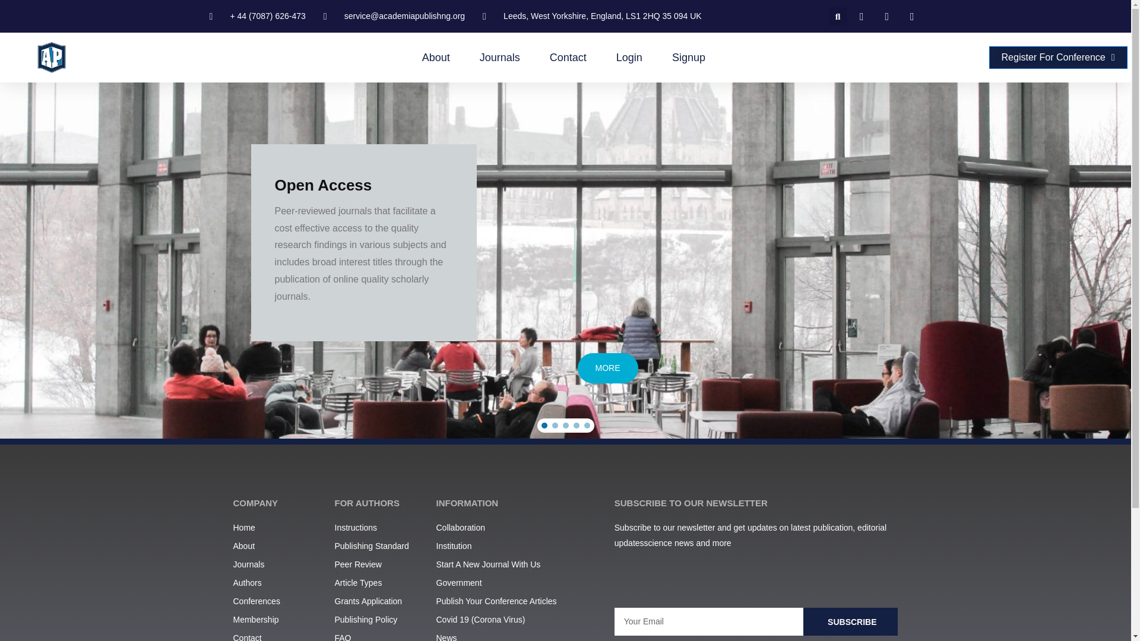 The height and width of the screenshot is (641, 1140). What do you see at coordinates (277, 547) in the screenshot?
I see `About` at bounding box center [277, 547].